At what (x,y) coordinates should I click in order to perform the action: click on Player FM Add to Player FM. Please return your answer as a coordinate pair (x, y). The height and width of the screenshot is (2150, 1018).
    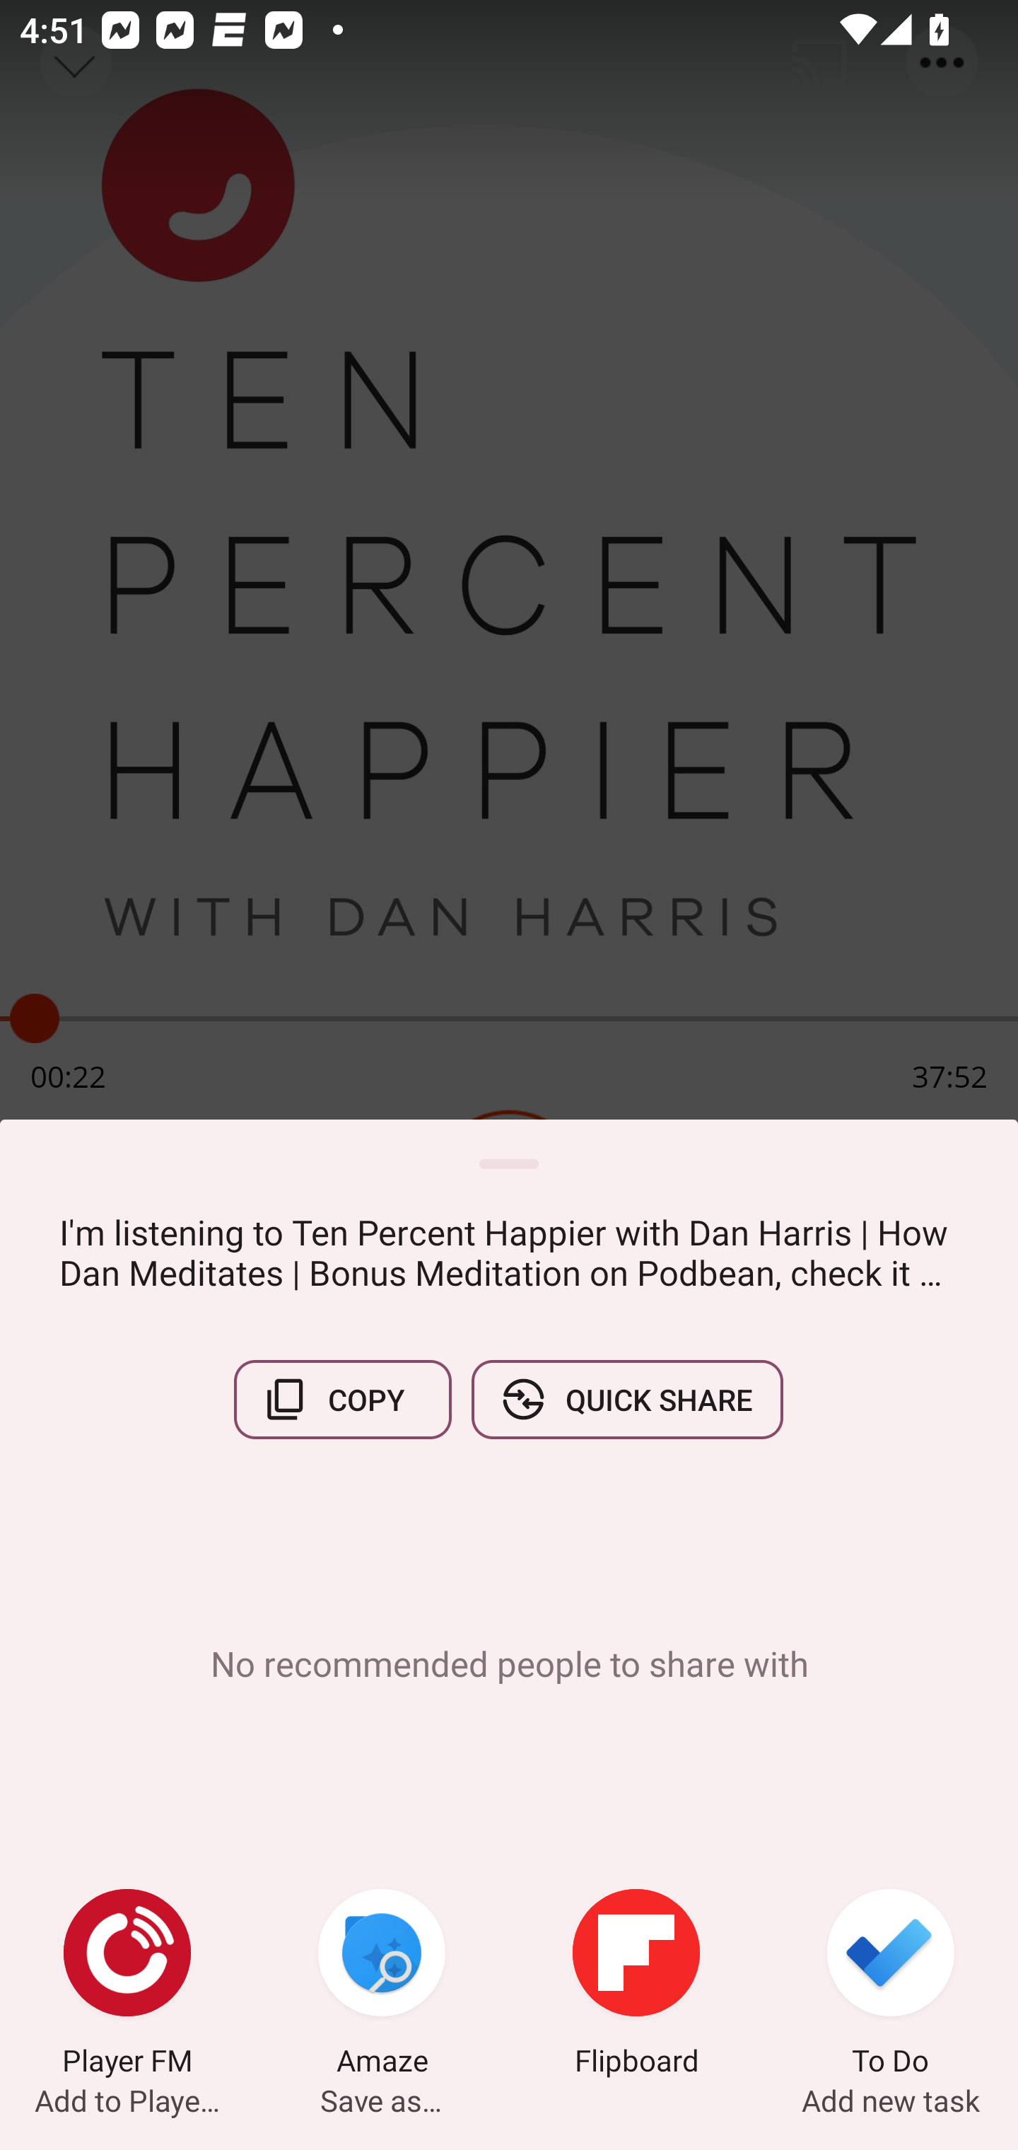
    Looking at the image, I should click on (127, 1986).